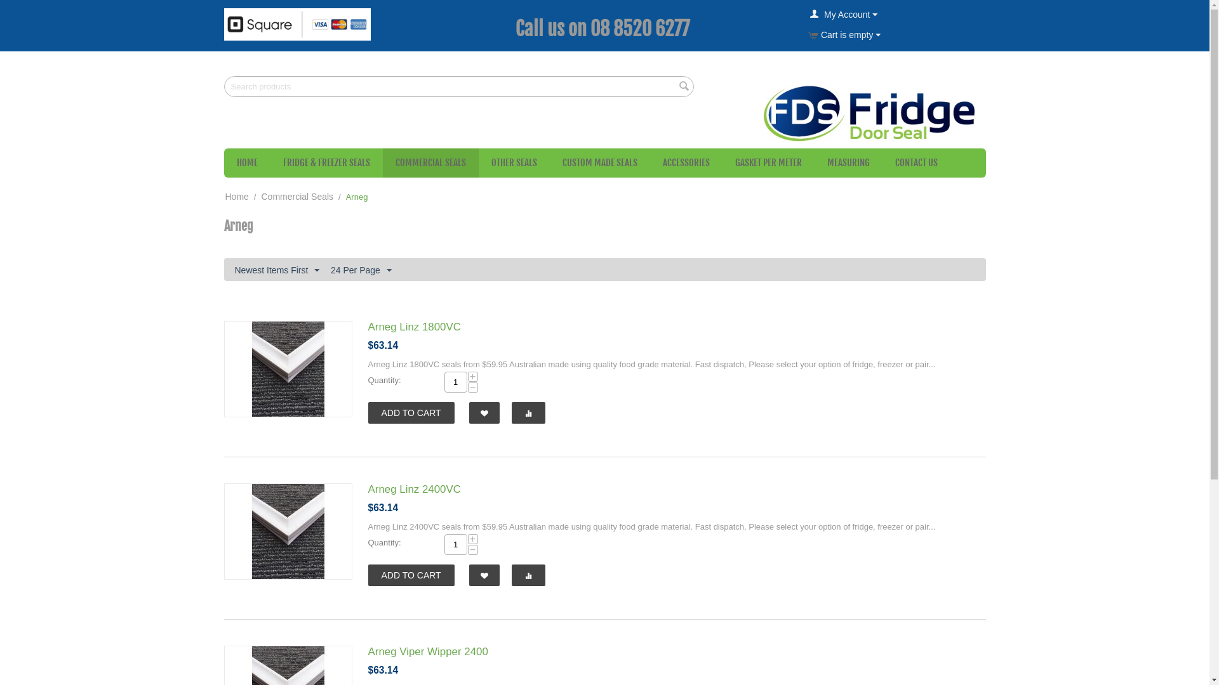  I want to click on Arneg Linz 2400VC, so click(415, 490).